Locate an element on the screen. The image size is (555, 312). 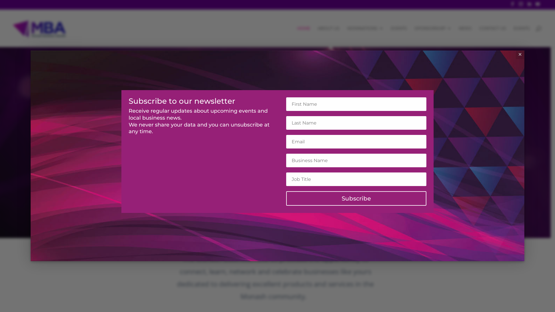
EVENTS is located at coordinates (399, 36).